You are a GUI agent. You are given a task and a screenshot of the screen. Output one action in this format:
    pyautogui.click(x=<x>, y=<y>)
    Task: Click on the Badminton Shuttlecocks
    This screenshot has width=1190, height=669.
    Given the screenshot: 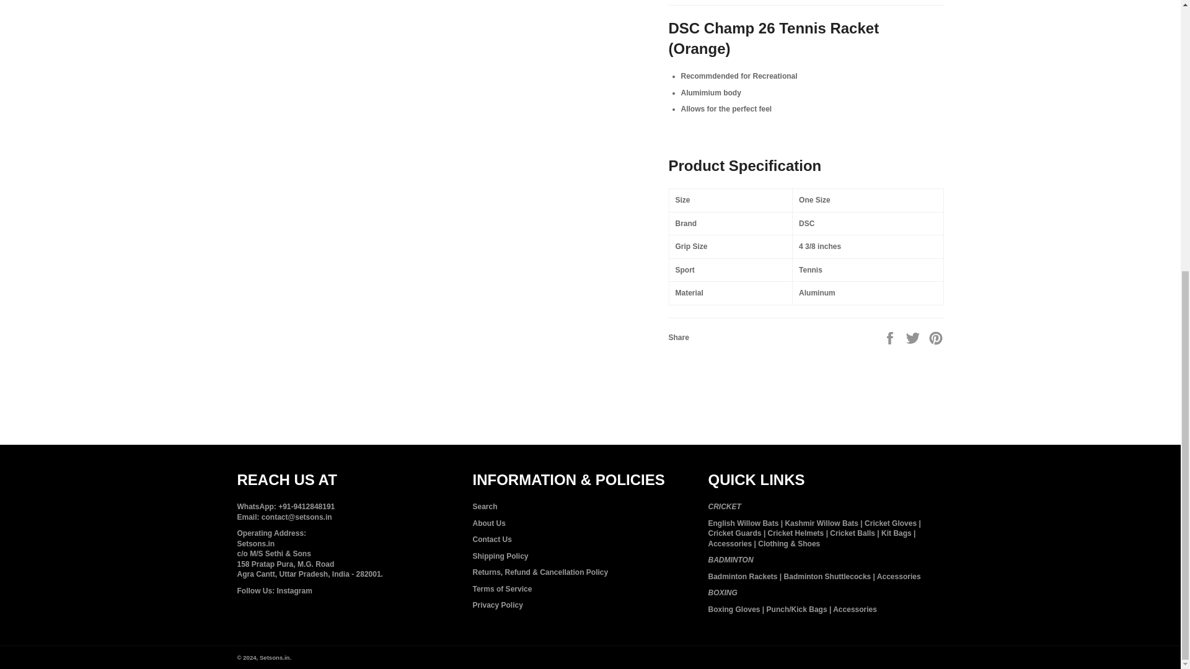 What is the action you would take?
    pyautogui.click(x=827, y=577)
    